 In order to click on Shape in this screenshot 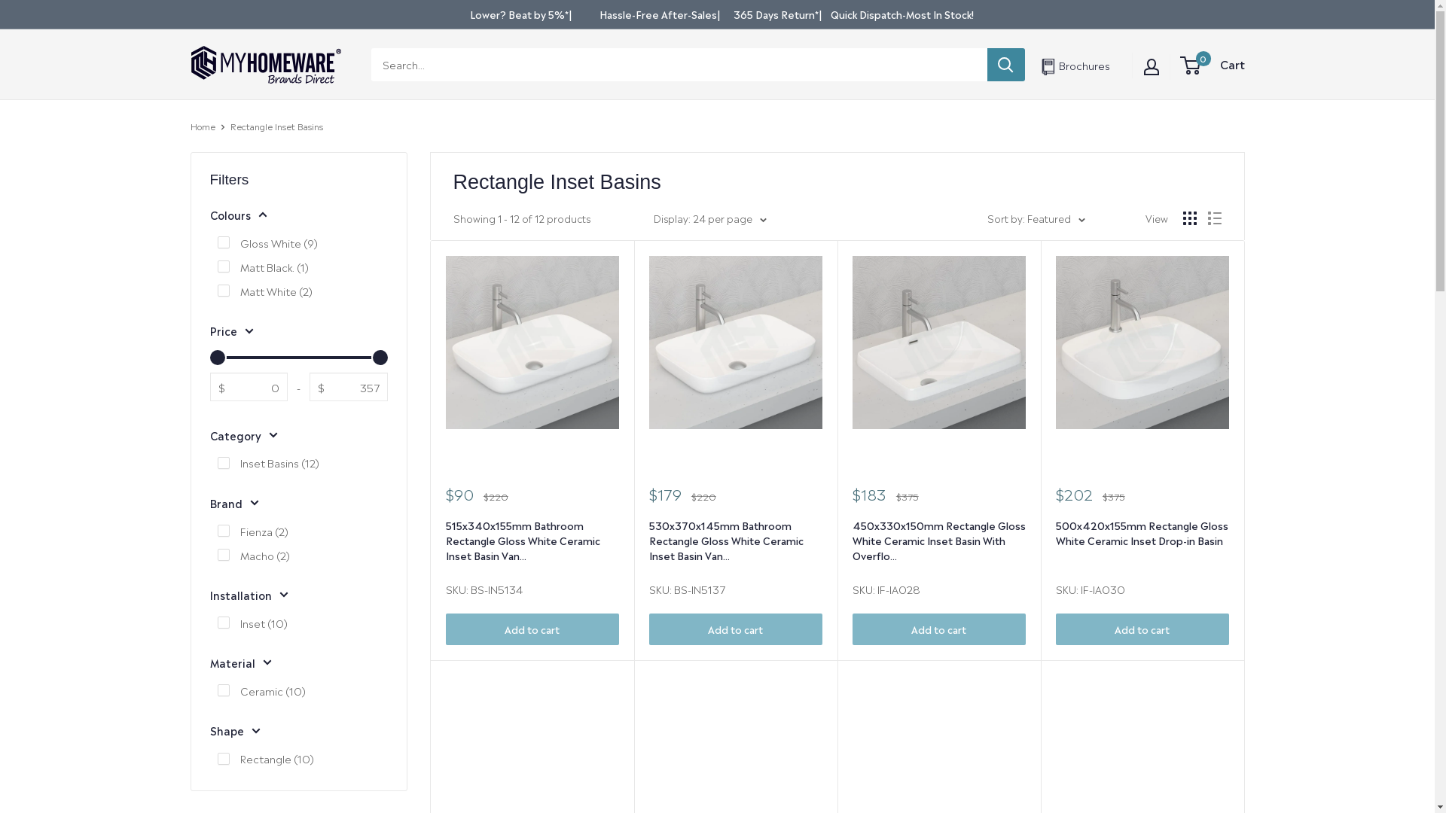, I will do `click(298, 730)`.